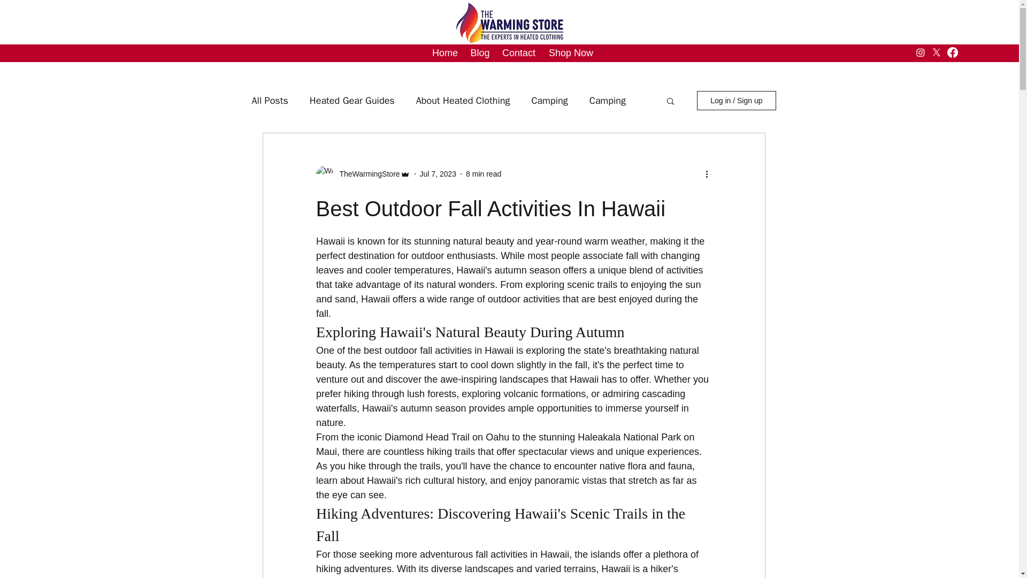 The height and width of the screenshot is (578, 1027). Describe the element at coordinates (549, 101) in the screenshot. I see `Camping` at that location.